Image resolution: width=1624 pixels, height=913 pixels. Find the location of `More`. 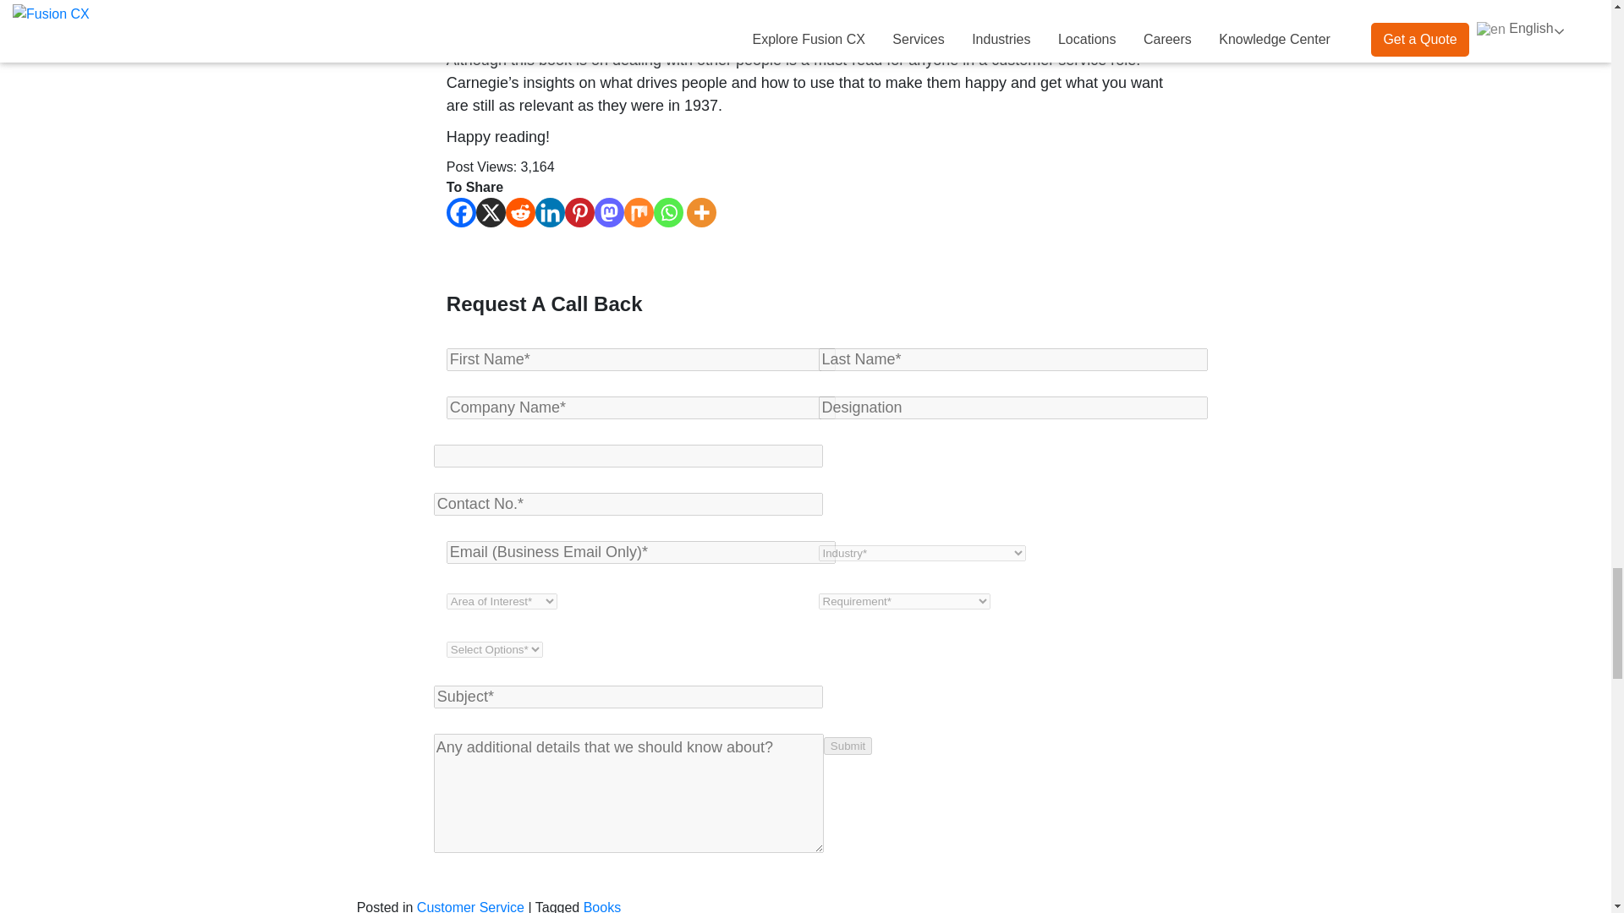

More is located at coordinates (701, 212).